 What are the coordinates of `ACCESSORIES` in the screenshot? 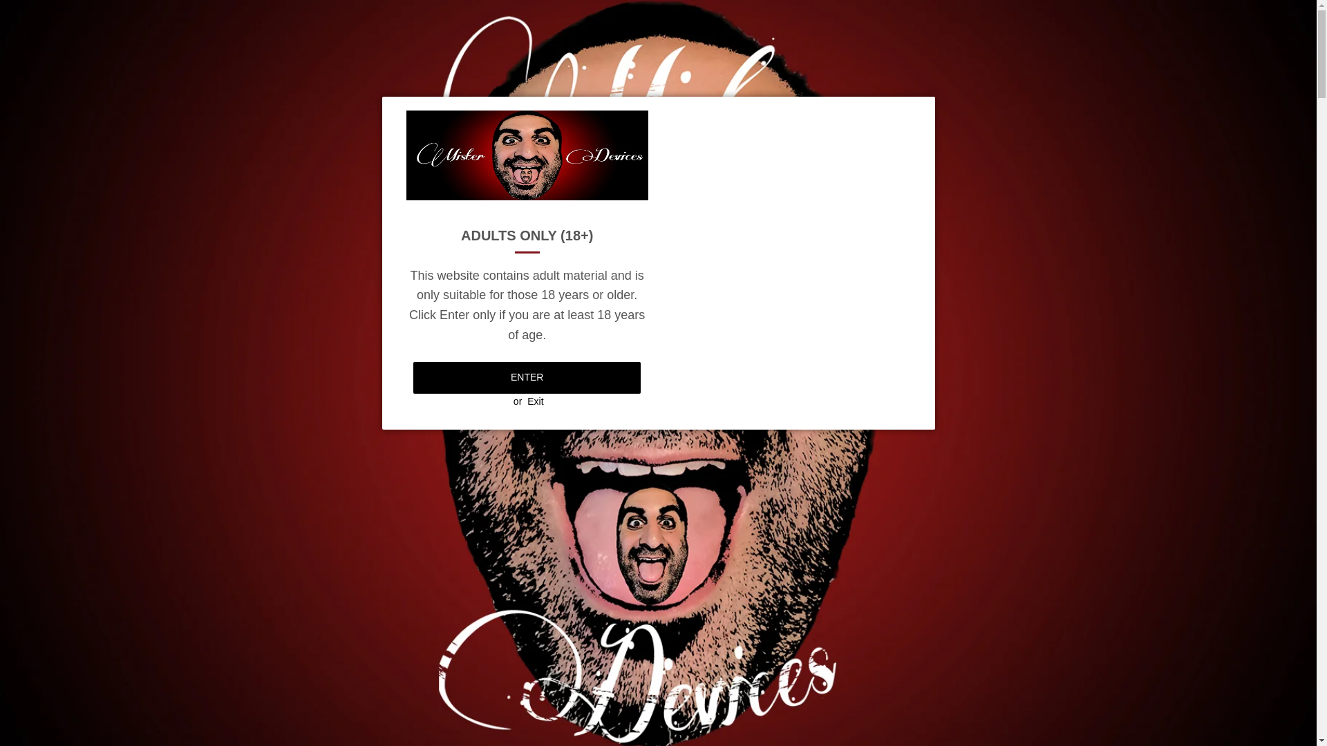 It's located at (796, 195).